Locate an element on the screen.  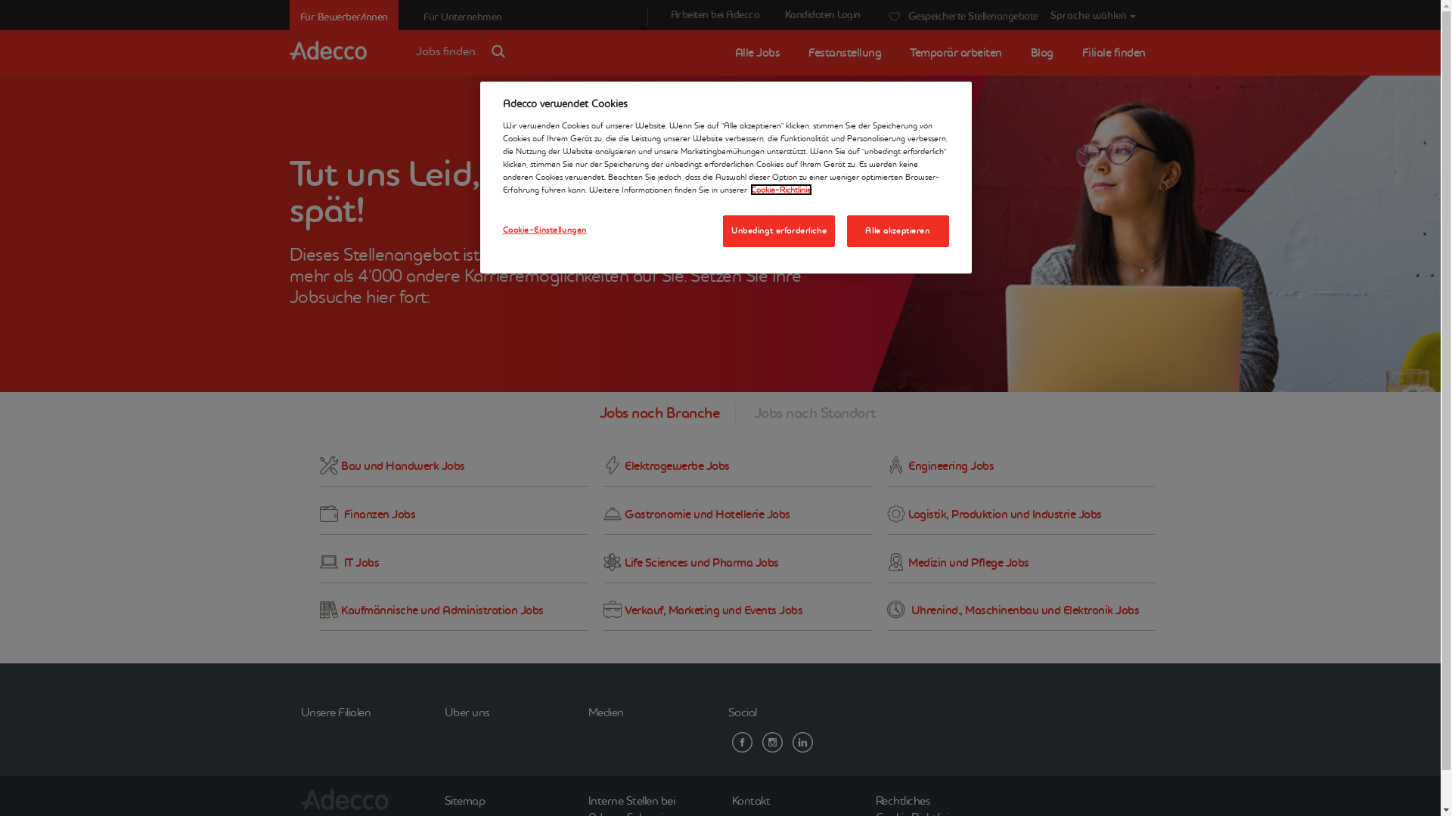
Kontakt is located at coordinates (764, 800).